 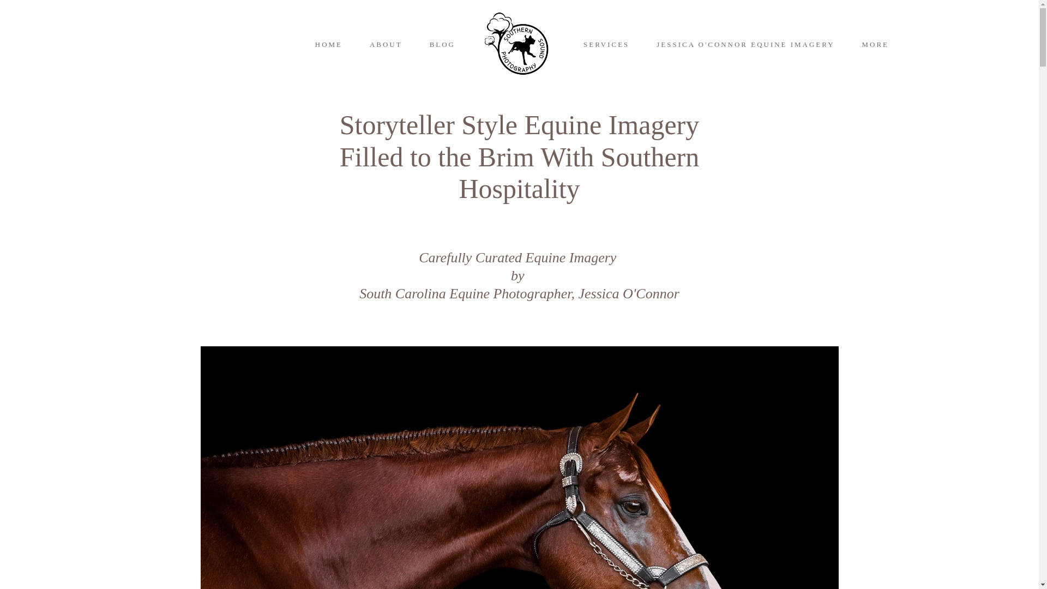 What do you see at coordinates (606, 44) in the screenshot?
I see `SERVICES` at bounding box center [606, 44].